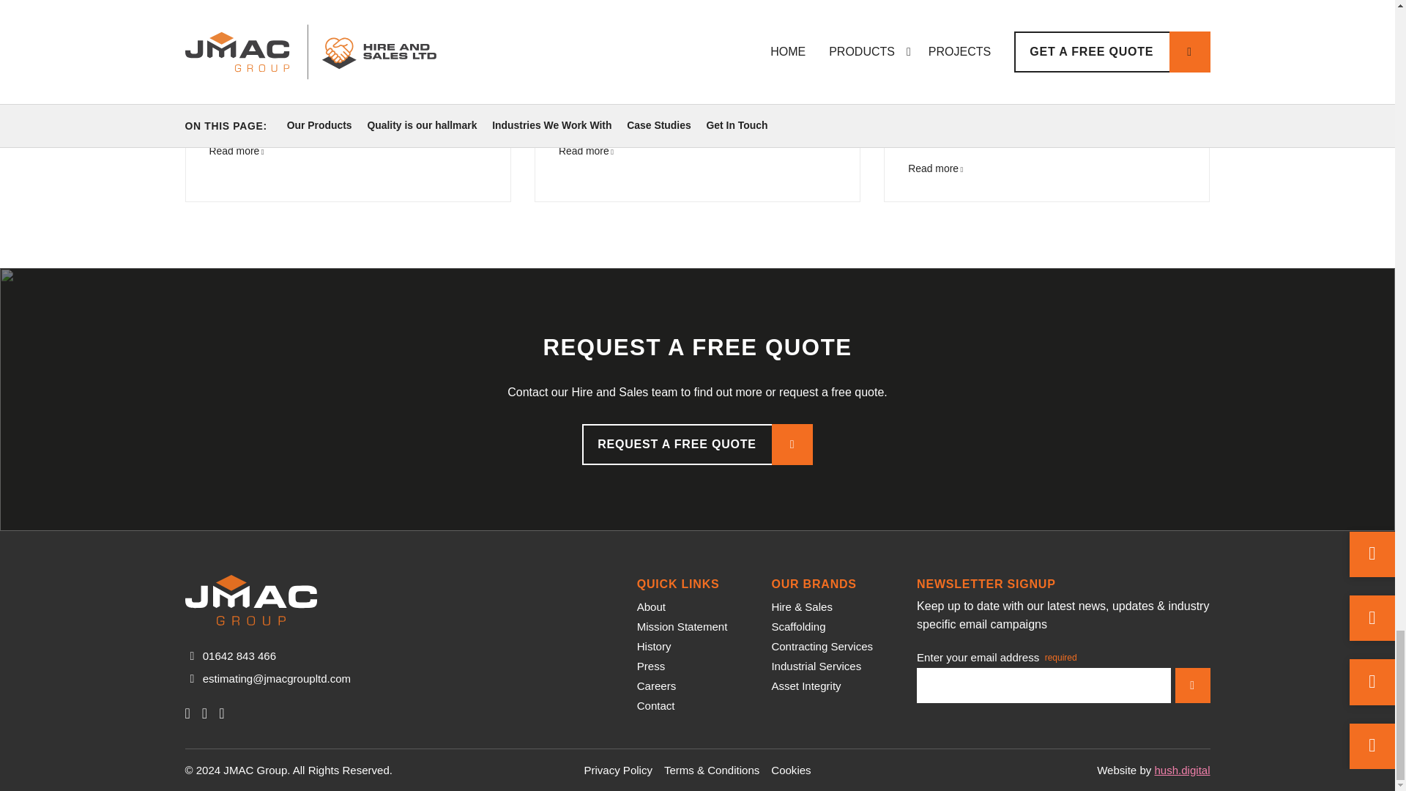 This screenshot has width=1406, height=791. Describe the element at coordinates (267, 45) in the screenshot. I see `STORY HOMES` at that location.